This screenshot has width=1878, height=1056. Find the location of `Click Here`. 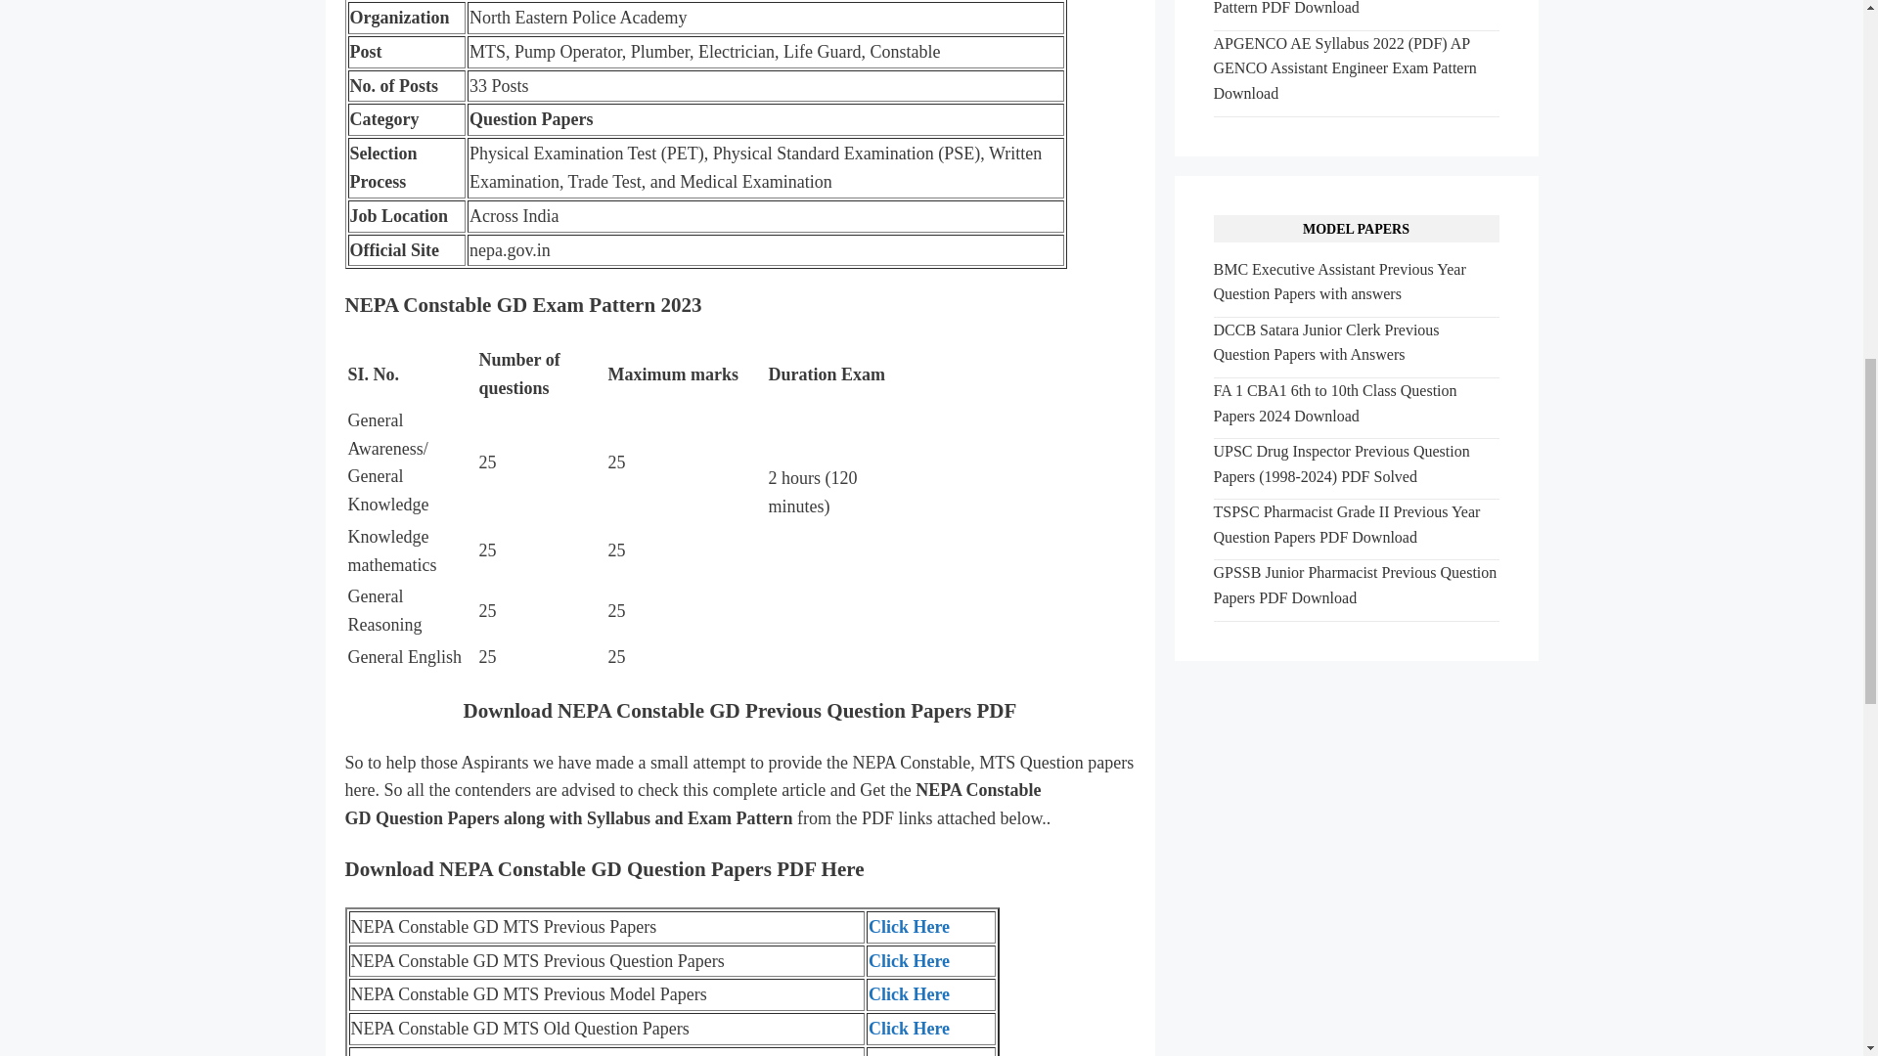

Click Here is located at coordinates (909, 993).